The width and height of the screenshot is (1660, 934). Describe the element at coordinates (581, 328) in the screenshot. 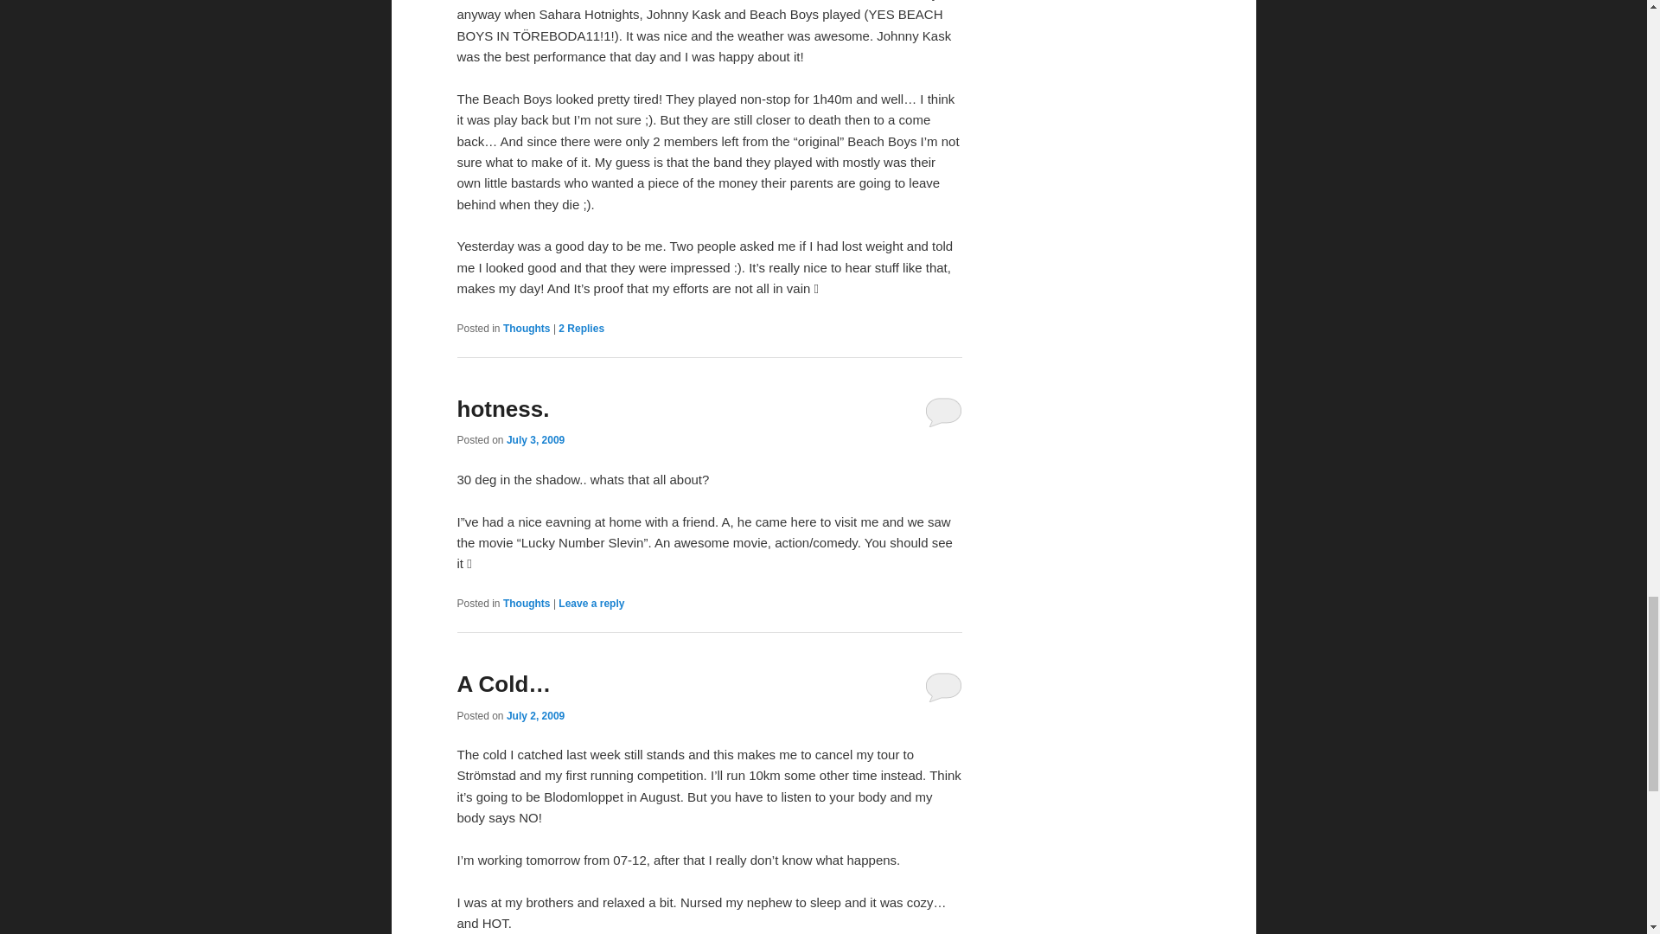

I see `2 Replies` at that location.